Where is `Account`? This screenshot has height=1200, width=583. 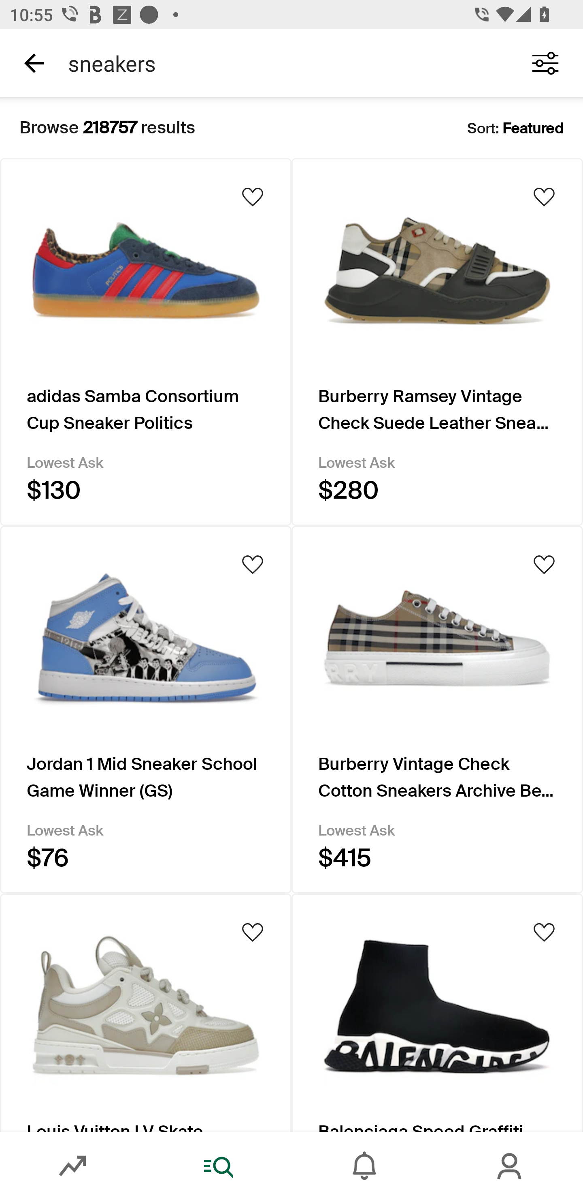
Account is located at coordinates (510, 1166).